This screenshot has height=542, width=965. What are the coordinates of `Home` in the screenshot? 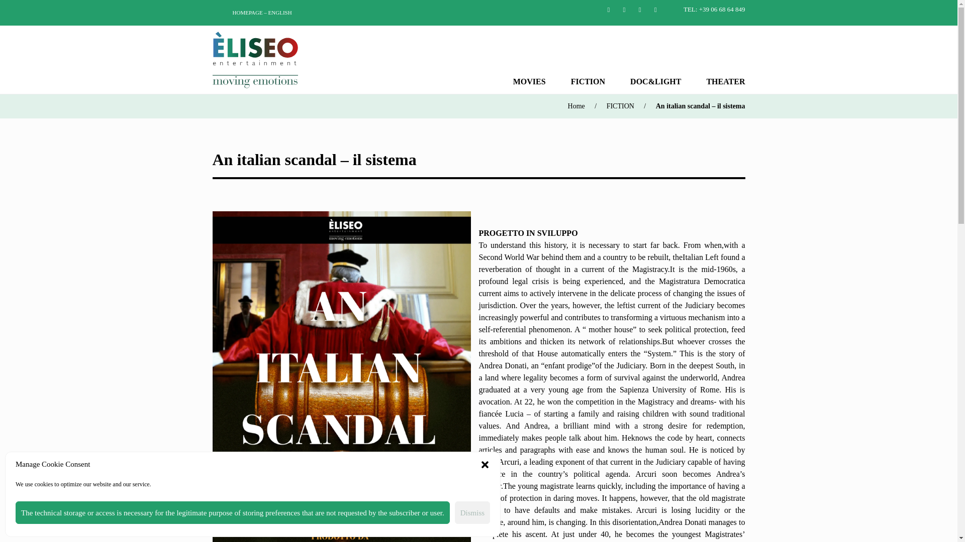 It's located at (576, 106).